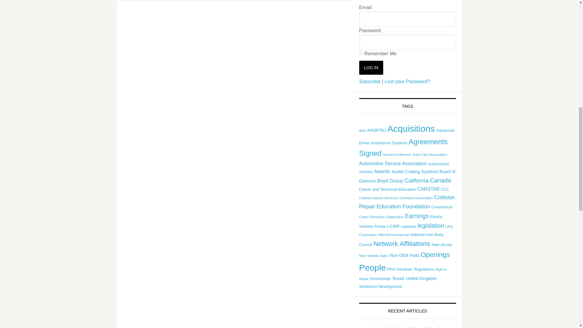 Image resolution: width=583 pixels, height=328 pixels. I want to click on Subscribe, so click(370, 81).